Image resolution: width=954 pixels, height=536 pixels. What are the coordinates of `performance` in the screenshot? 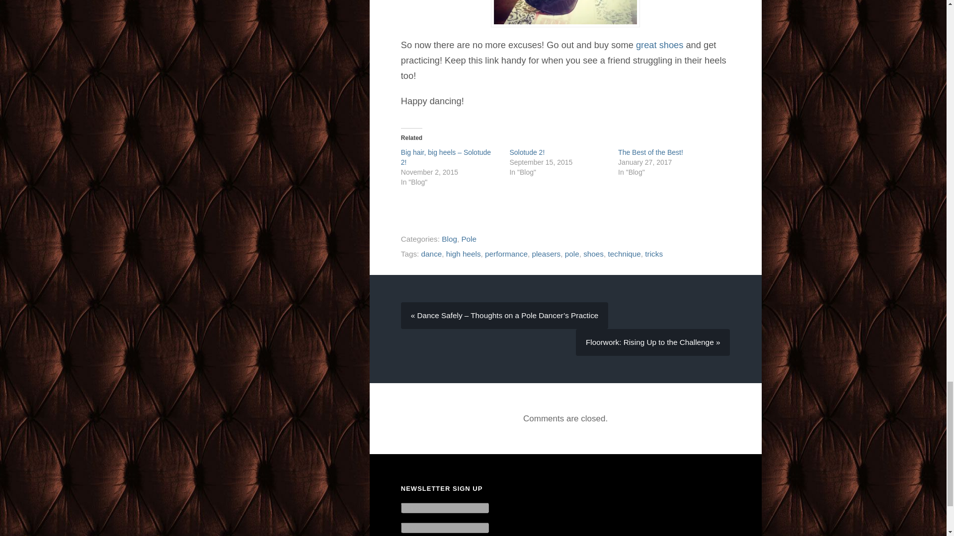 It's located at (506, 254).